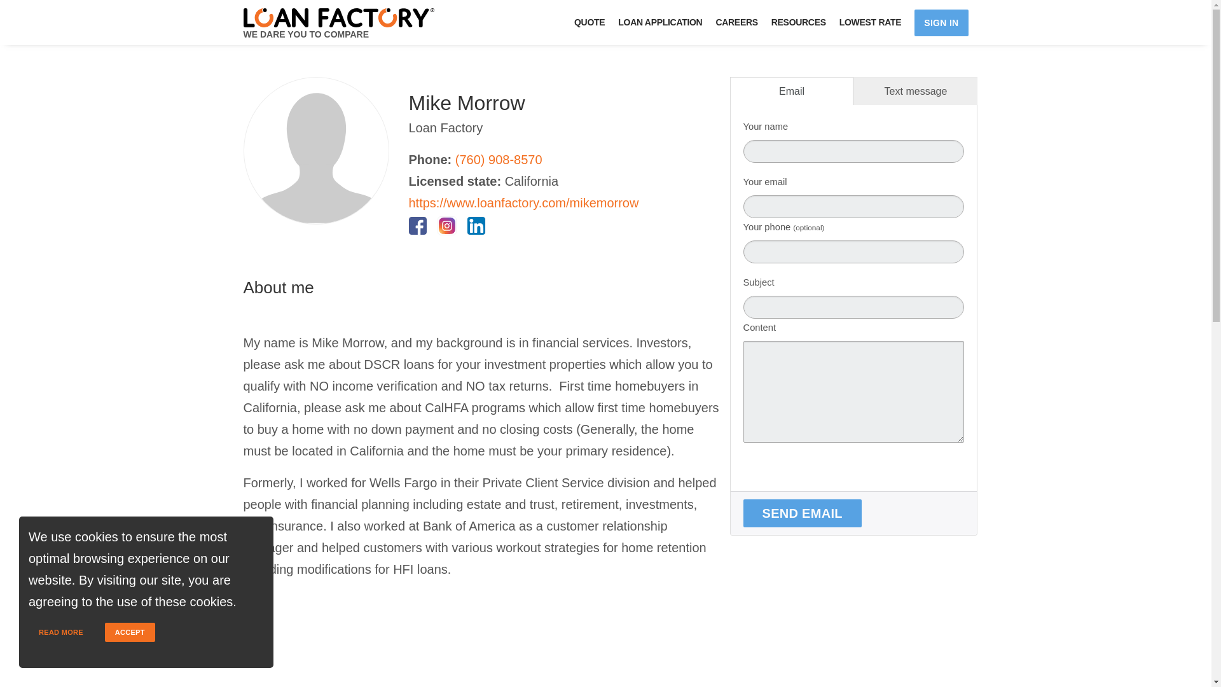 The height and width of the screenshot is (687, 1221). Describe the element at coordinates (876, 23) in the screenshot. I see `LOWEST RATE` at that location.